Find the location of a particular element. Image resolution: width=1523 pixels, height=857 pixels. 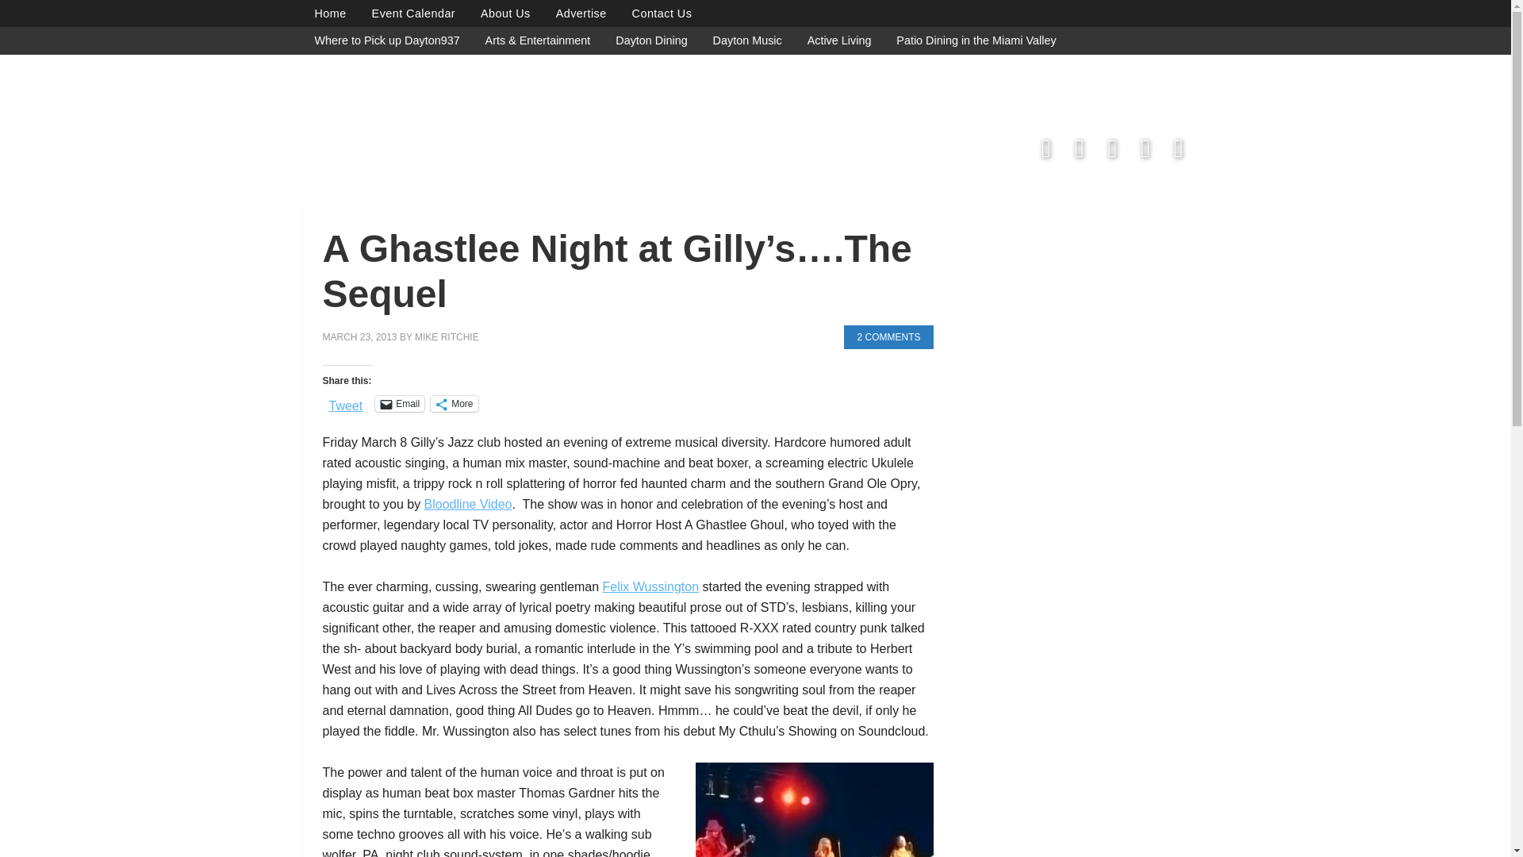

Contact Us is located at coordinates (662, 13).